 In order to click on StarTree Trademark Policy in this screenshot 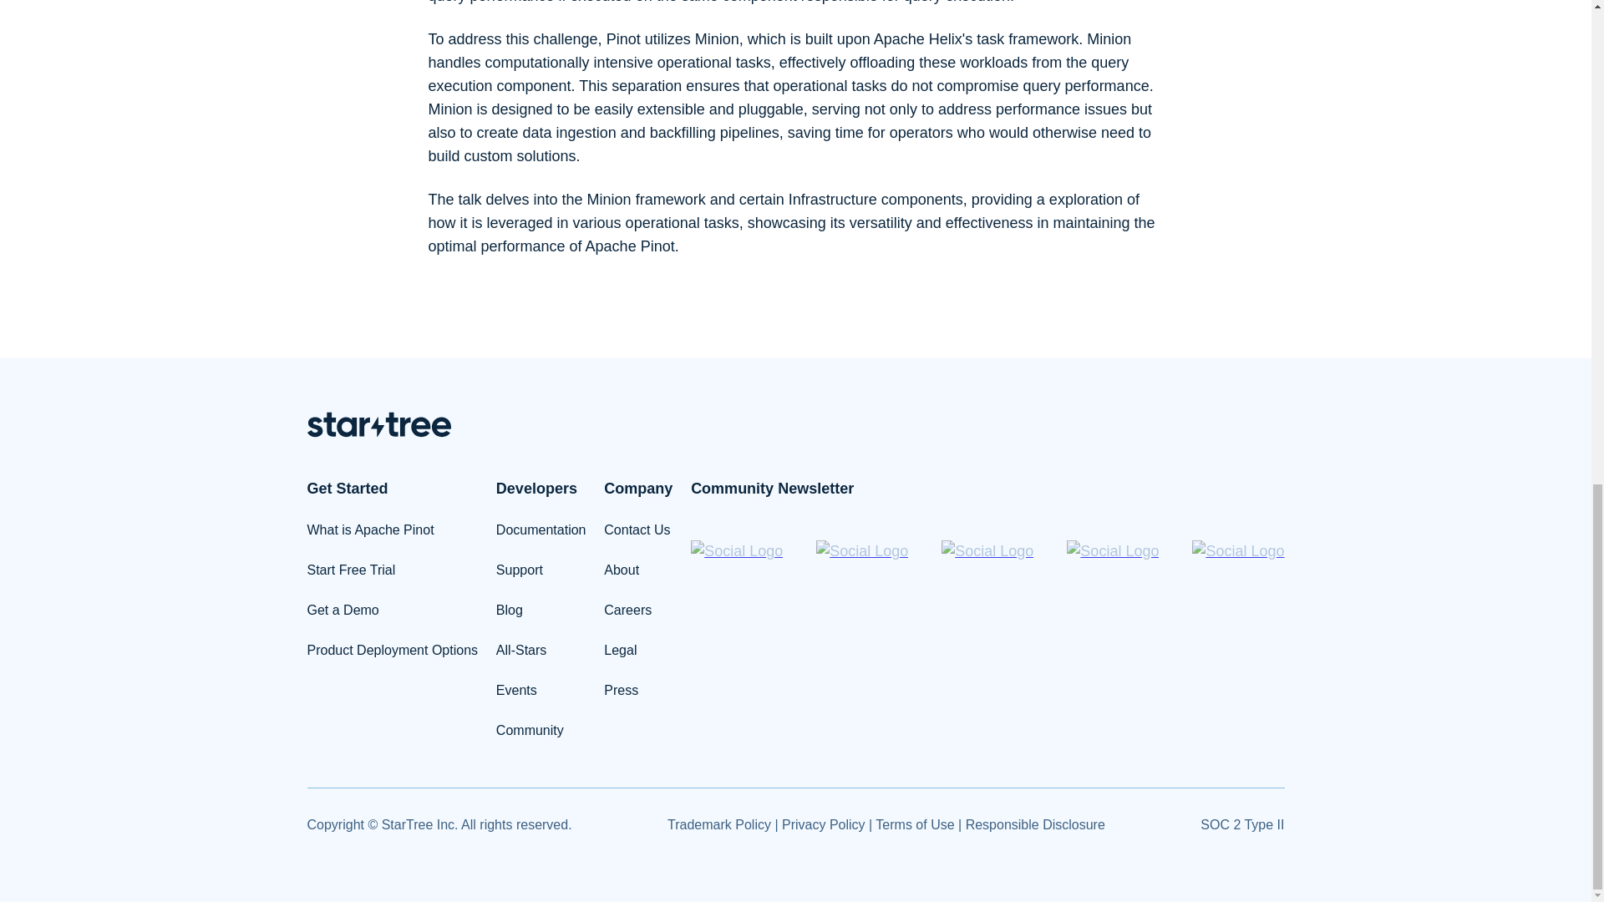, I will do `click(718, 823)`.